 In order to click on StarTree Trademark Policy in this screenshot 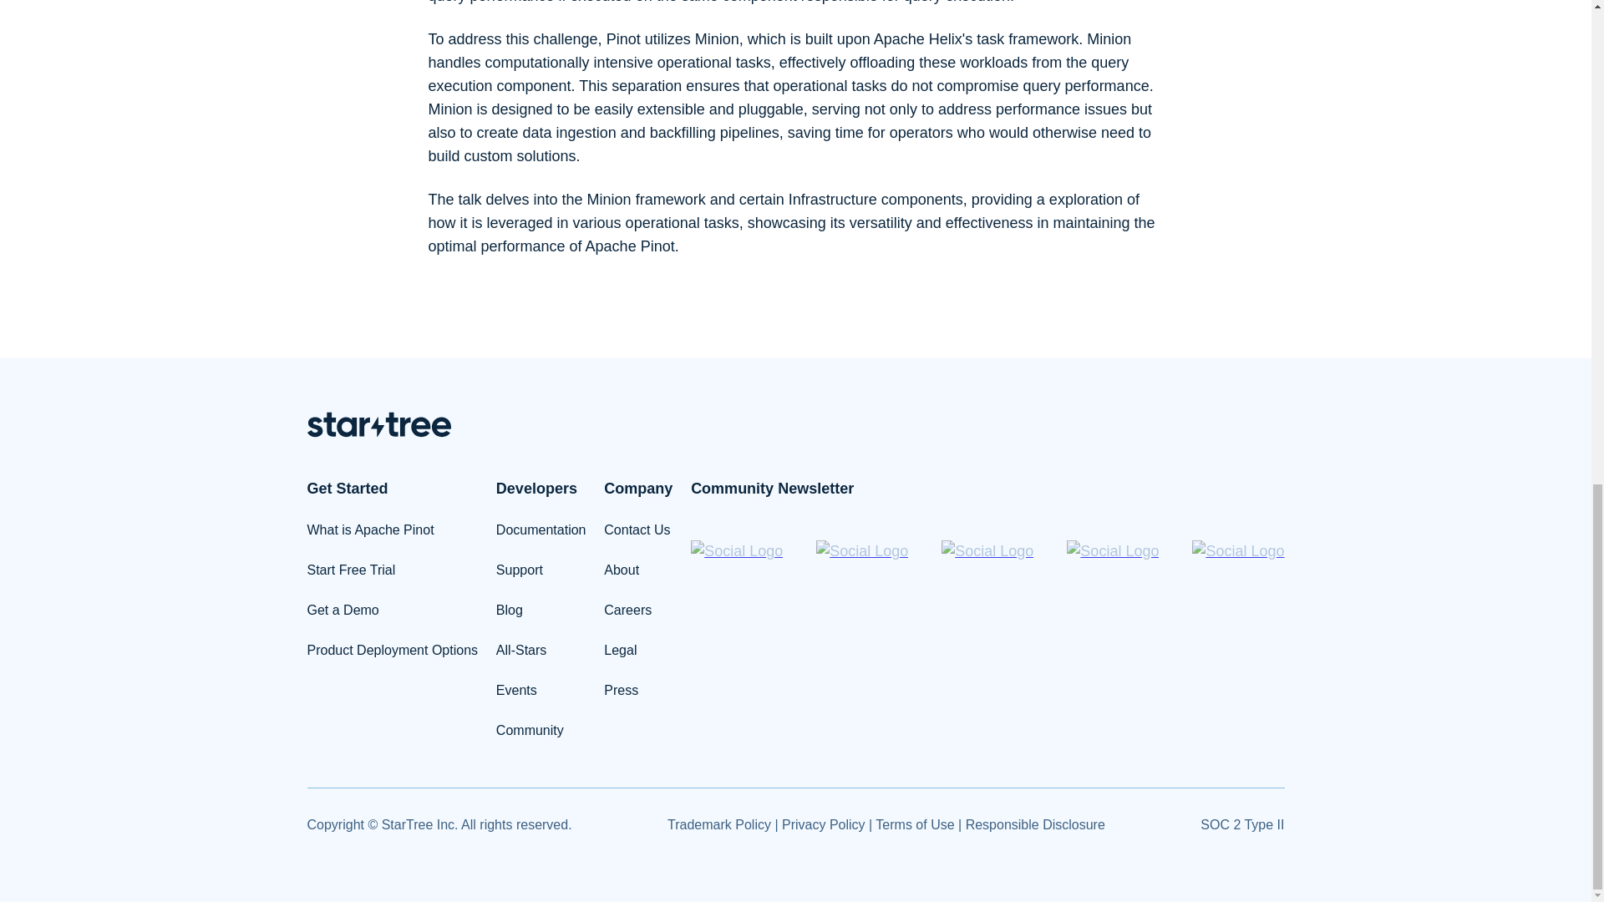, I will do `click(718, 823)`.